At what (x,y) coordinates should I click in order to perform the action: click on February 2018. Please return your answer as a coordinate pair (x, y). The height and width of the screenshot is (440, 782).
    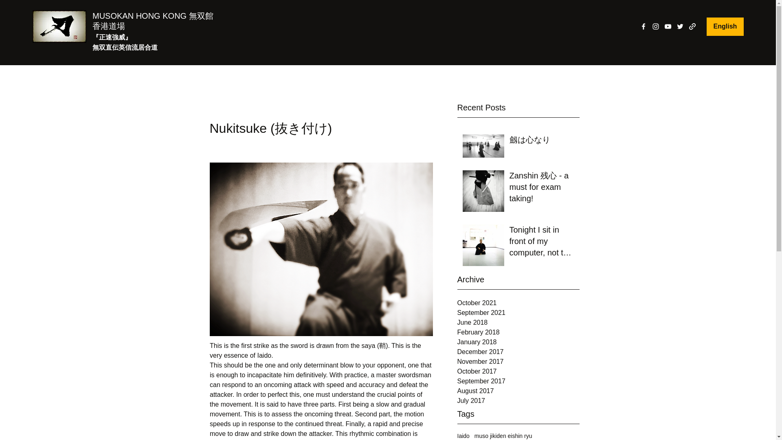
    Looking at the image, I should click on (518, 332).